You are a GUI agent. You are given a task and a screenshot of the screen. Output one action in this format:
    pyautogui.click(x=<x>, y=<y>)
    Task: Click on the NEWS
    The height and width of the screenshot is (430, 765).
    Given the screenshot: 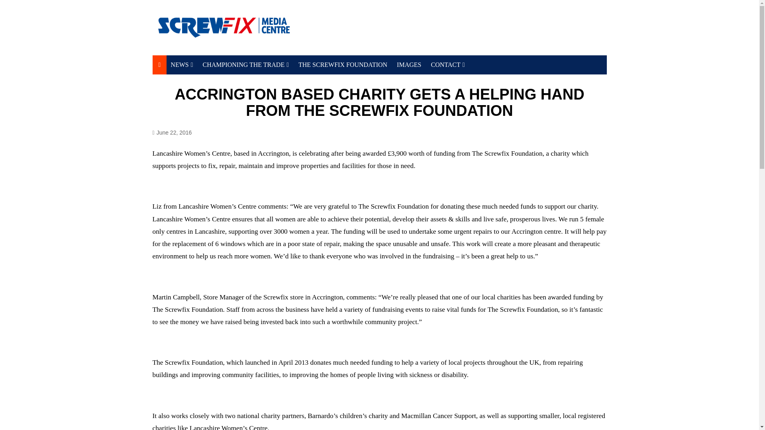 What is the action you would take?
    pyautogui.click(x=182, y=64)
    